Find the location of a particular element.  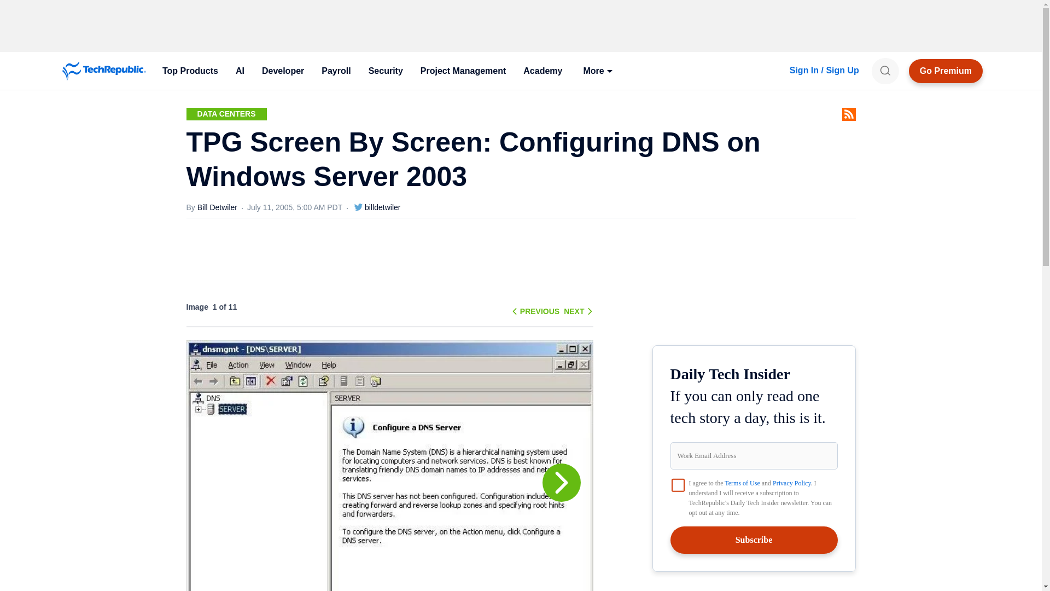

Project Management is located at coordinates (463, 71).